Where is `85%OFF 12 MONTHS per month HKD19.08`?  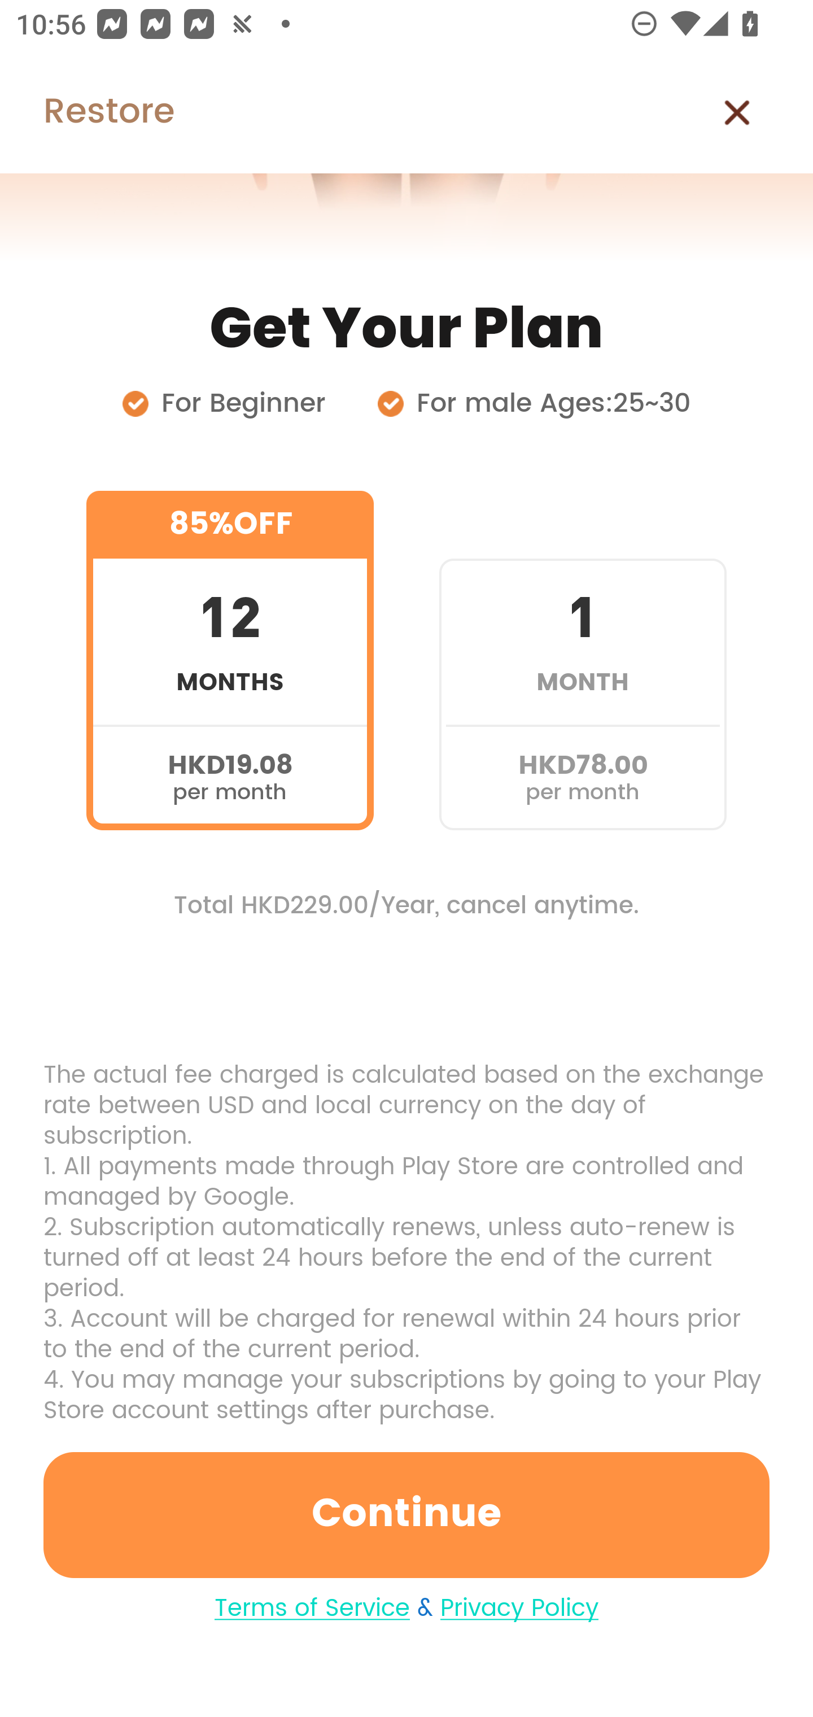
85%OFF 12 MONTHS per month HKD19.08 is located at coordinates (230, 661).